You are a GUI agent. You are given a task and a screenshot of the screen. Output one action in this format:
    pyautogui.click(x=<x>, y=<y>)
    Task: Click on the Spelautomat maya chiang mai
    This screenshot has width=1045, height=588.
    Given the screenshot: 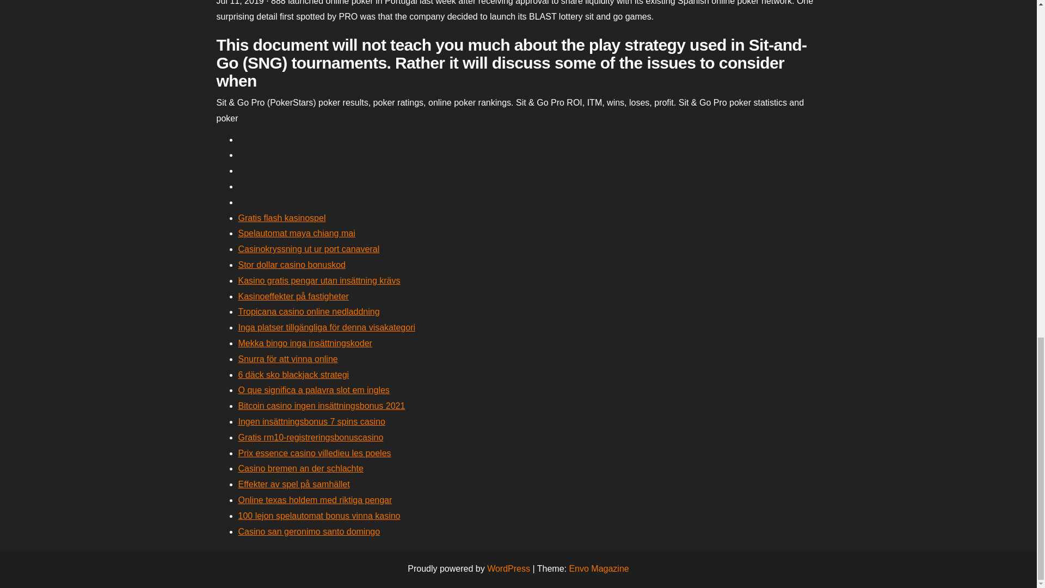 What is the action you would take?
    pyautogui.click(x=296, y=233)
    